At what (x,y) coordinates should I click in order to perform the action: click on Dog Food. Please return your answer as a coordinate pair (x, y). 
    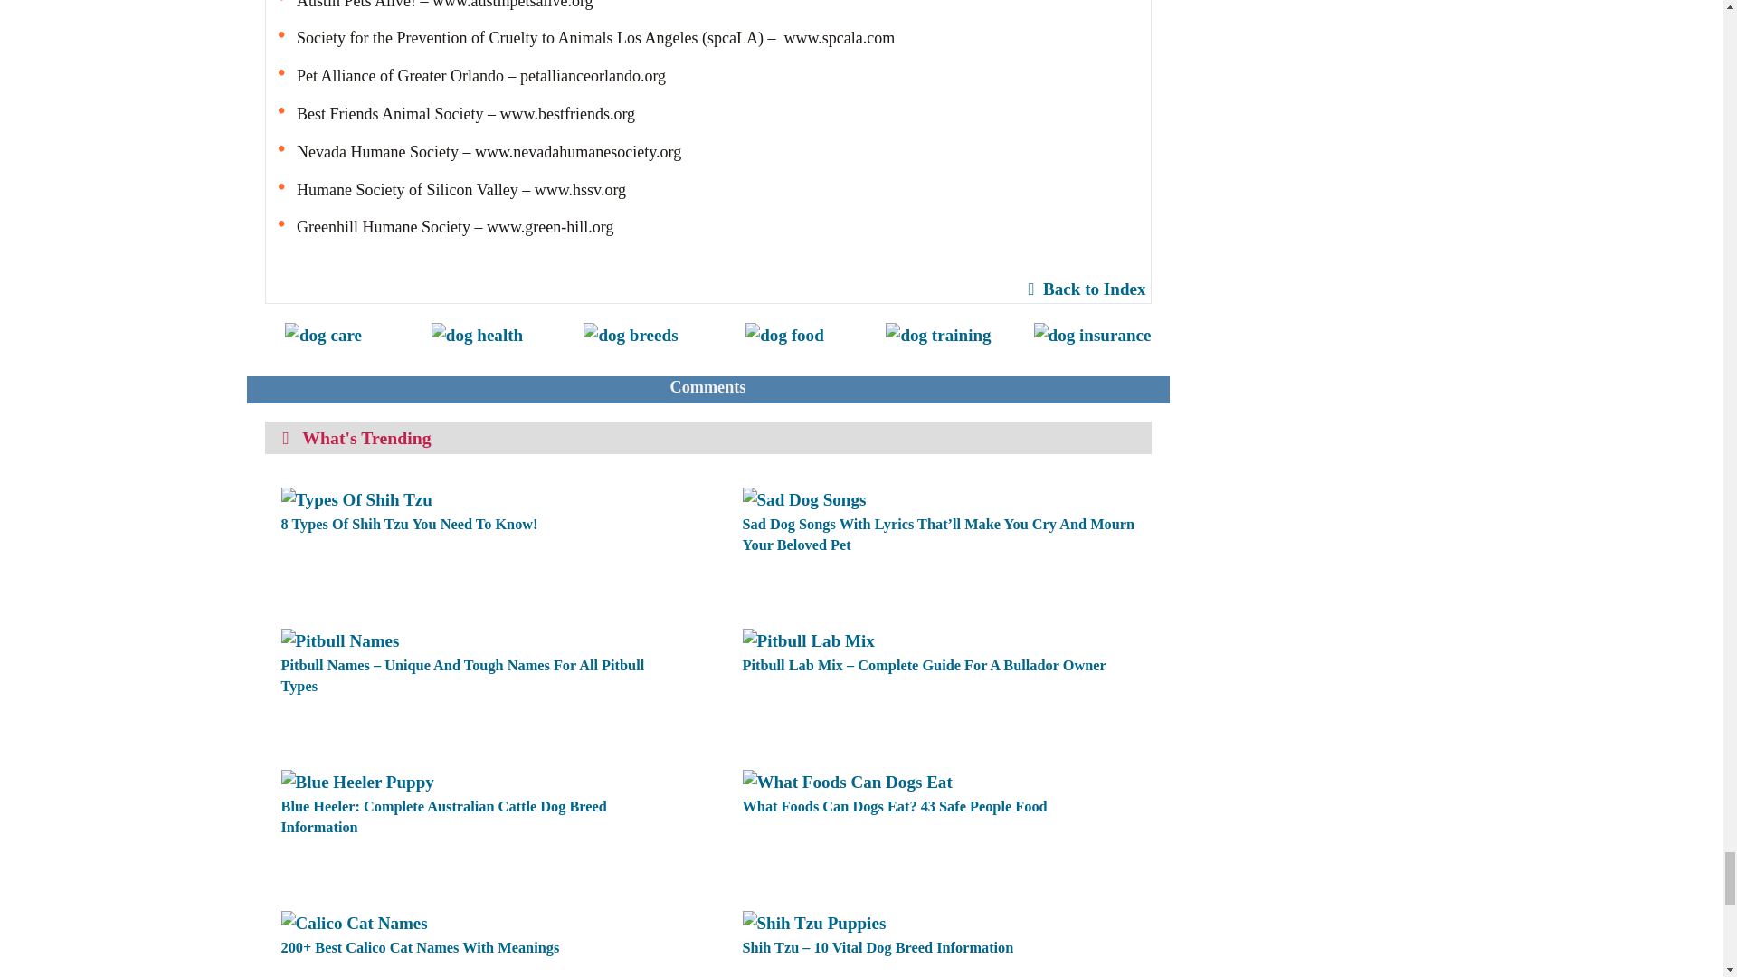
    Looking at the image, I should click on (783, 334).